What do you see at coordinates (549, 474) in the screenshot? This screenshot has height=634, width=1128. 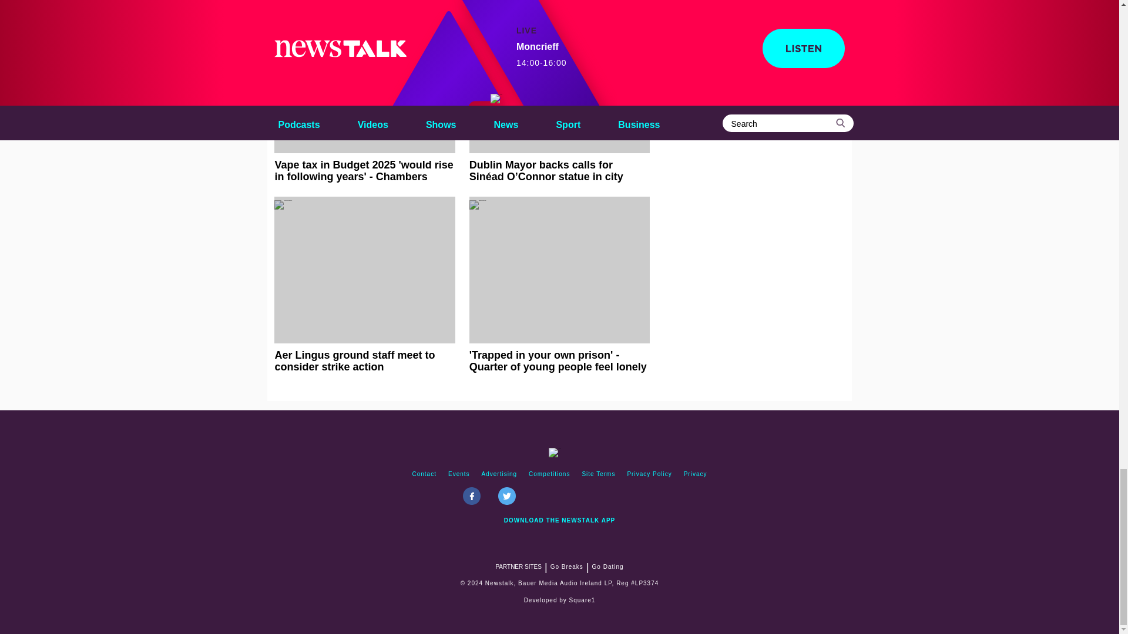 I see `competitions` at bounding box center [549, 474].